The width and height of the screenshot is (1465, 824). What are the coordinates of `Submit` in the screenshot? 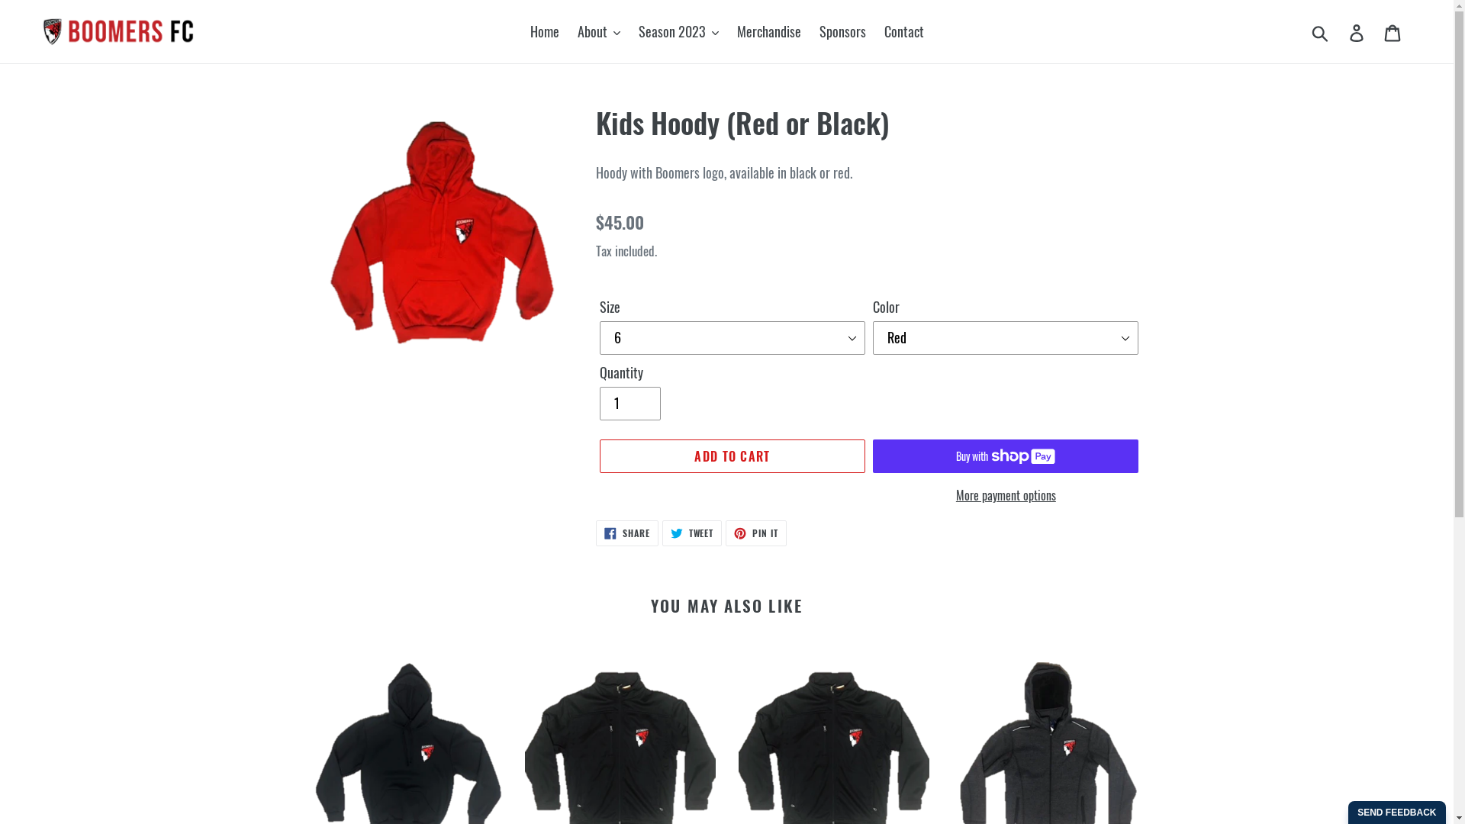 It's located at (1322, 31).